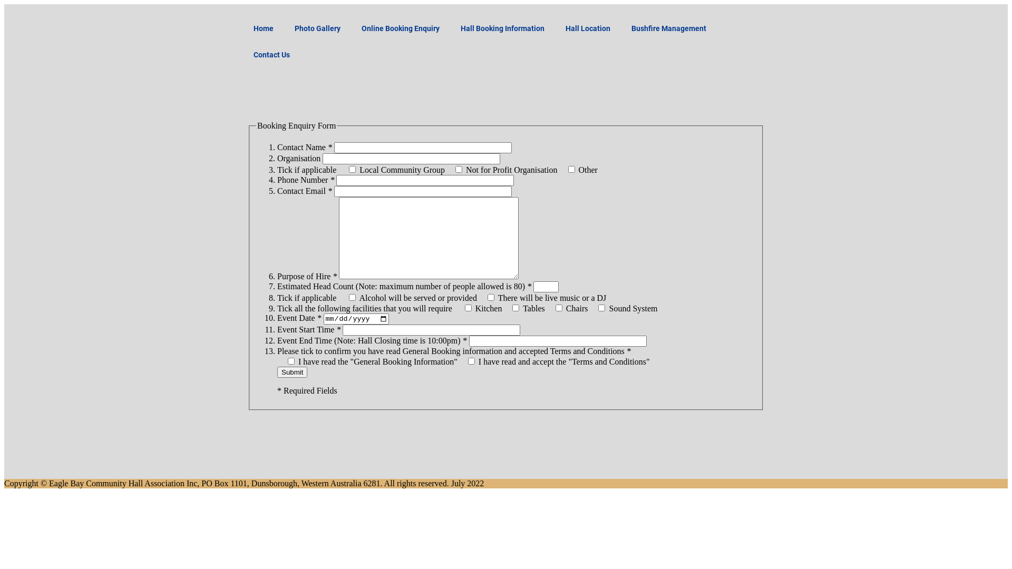 The height and width of the screenshot is (569, 1012). Describe the element at coordinates (292, 372) in the screenshot. I see `Submit` at that location.